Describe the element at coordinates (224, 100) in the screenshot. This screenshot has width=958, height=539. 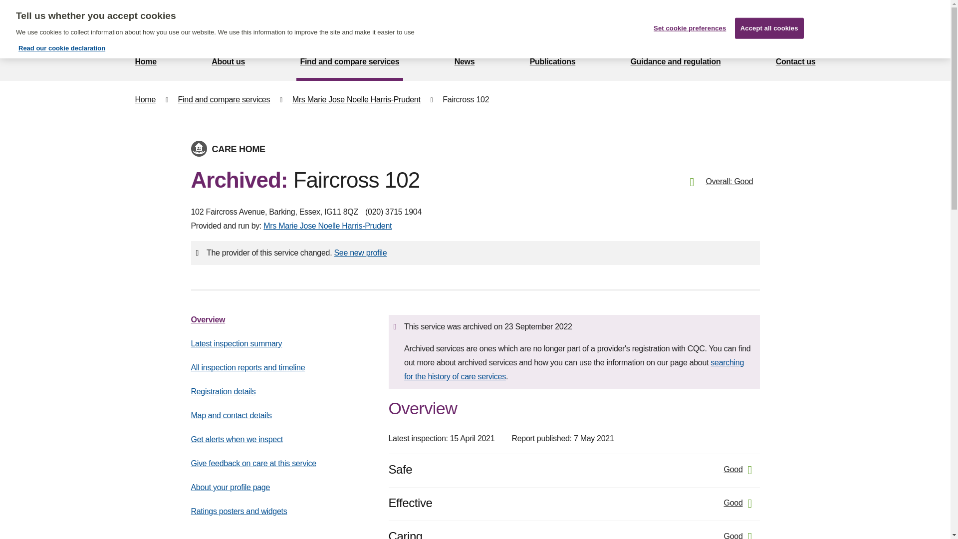
I see `Find and compare services` at that location.